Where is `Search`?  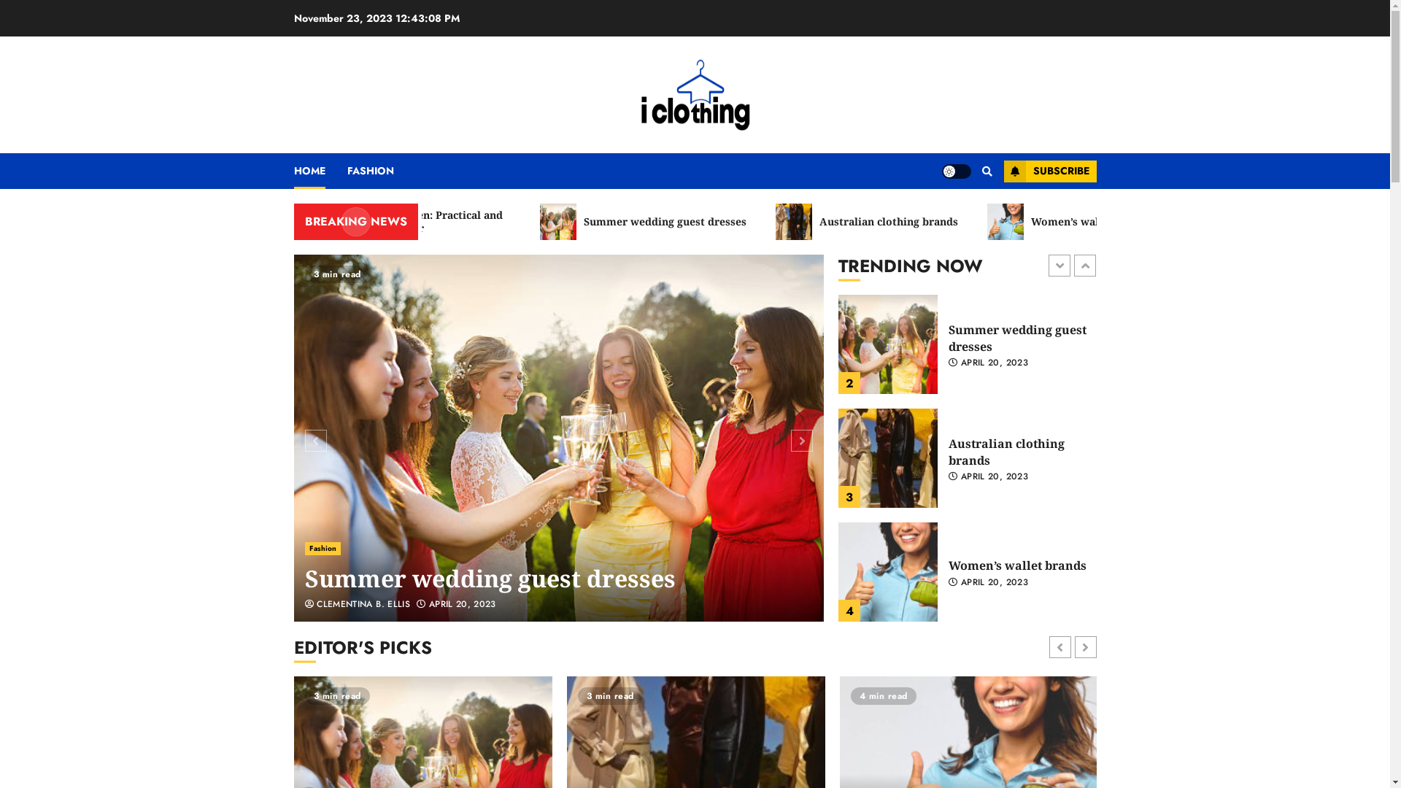 Search is located at coordinates (959, 215).